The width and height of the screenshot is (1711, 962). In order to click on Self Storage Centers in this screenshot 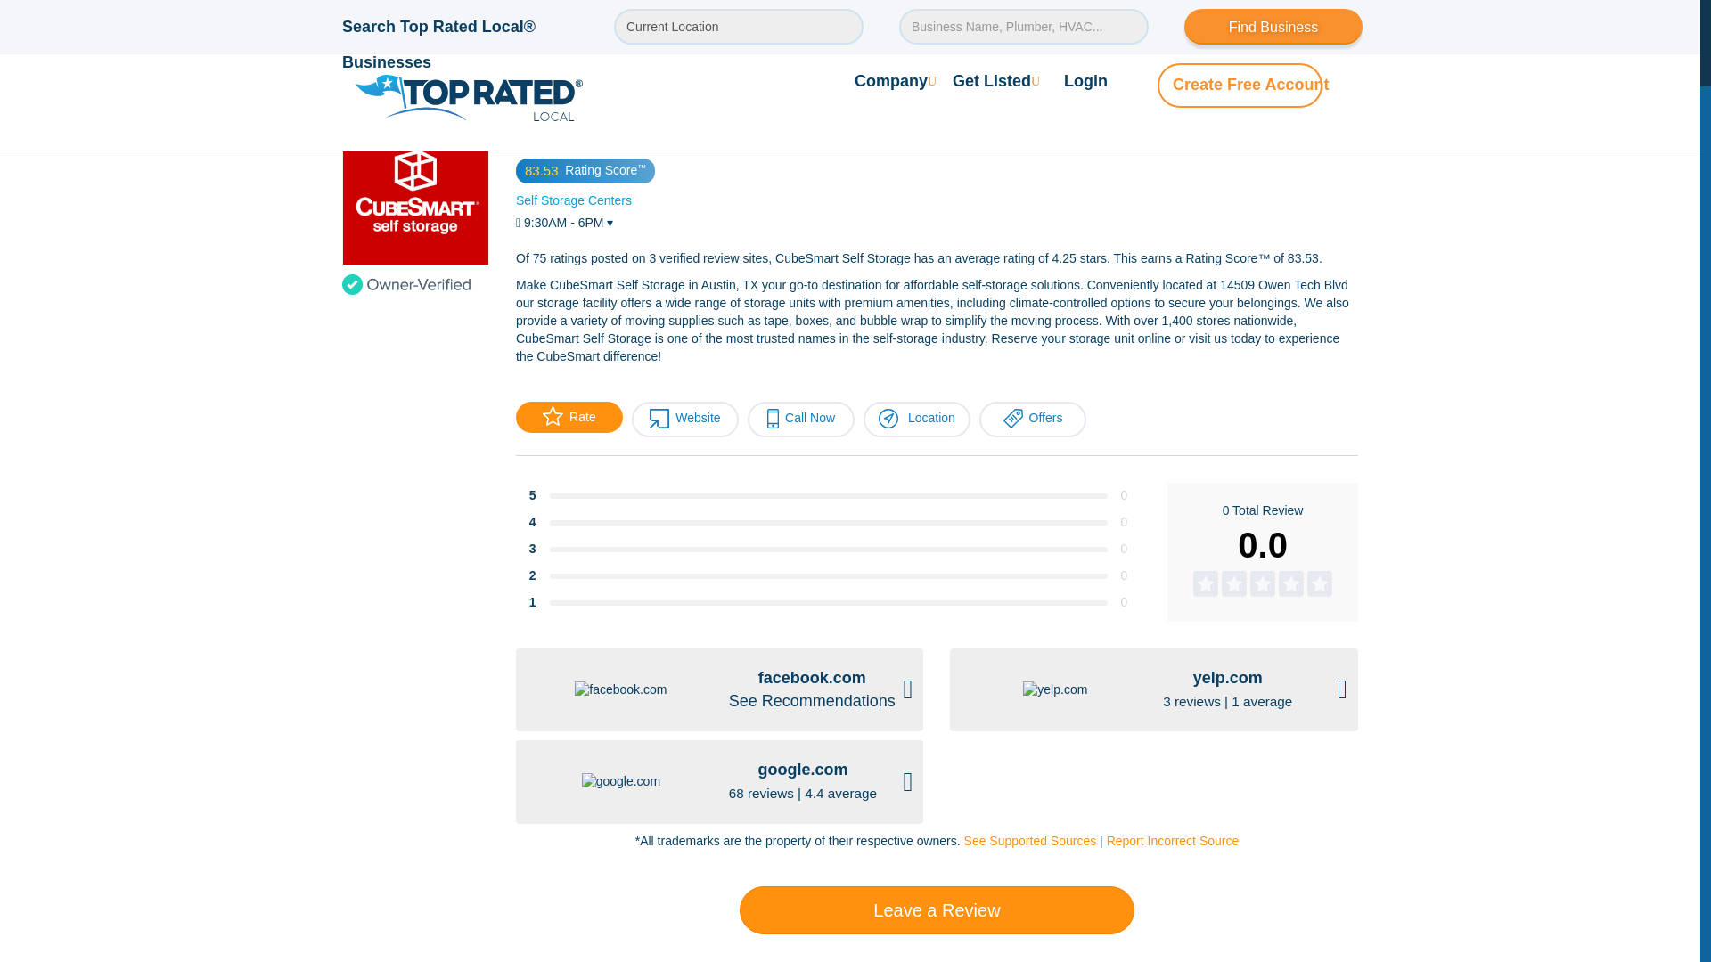, I will do `click(525, 73)`.